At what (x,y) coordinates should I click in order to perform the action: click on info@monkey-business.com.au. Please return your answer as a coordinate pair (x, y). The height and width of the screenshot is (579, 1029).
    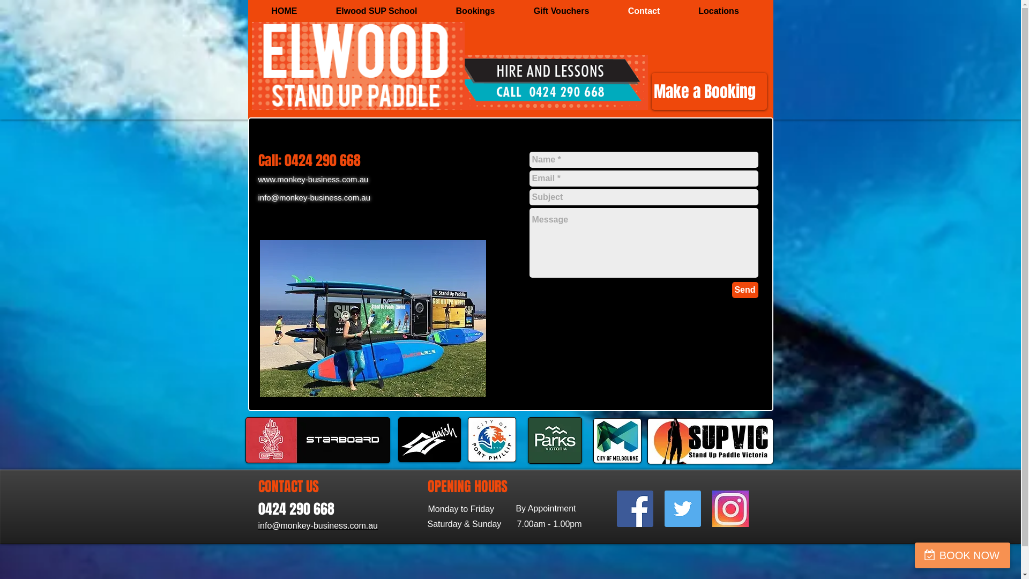
    Looking at the image, I should click on (318, 525).